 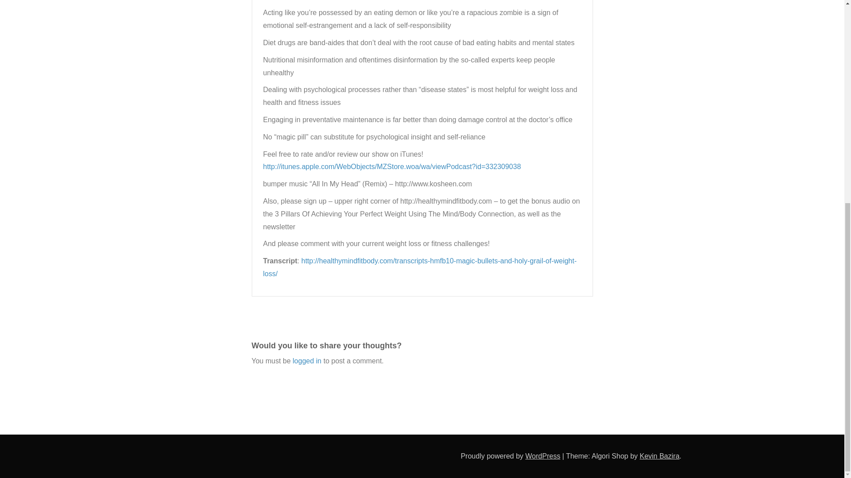 I want to click on WordPress, so click(x=543, y=456).